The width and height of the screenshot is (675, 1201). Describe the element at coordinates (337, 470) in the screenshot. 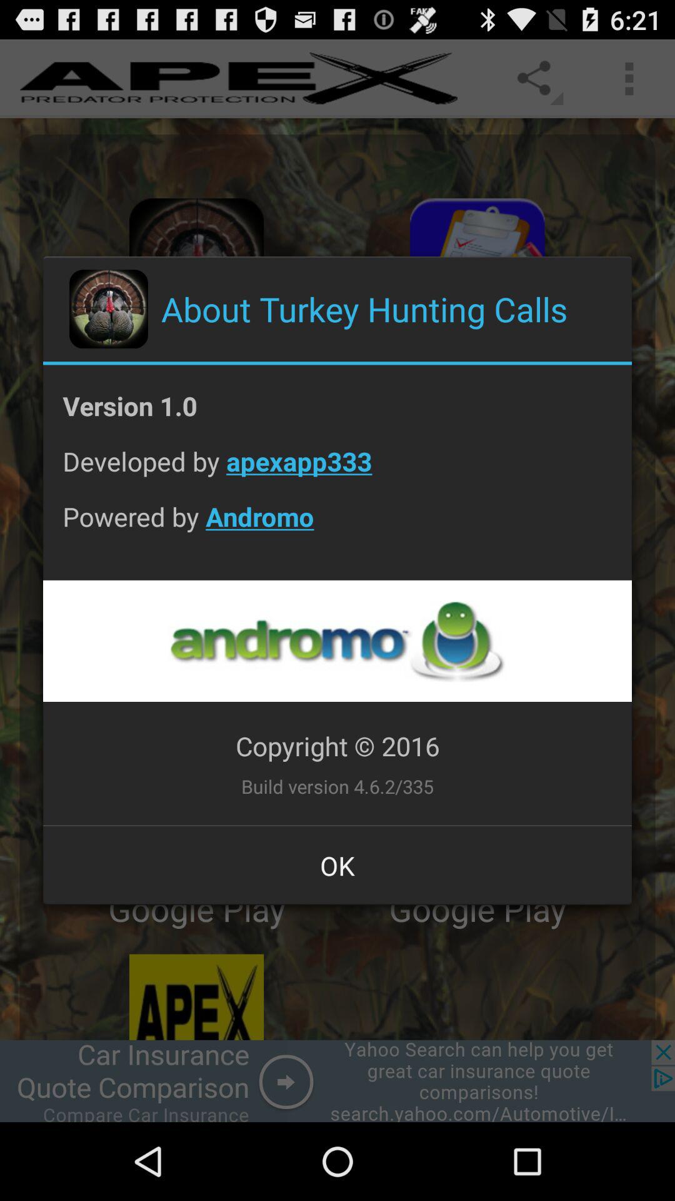

I see `choose the icon above the powered by andromo item` at that location.